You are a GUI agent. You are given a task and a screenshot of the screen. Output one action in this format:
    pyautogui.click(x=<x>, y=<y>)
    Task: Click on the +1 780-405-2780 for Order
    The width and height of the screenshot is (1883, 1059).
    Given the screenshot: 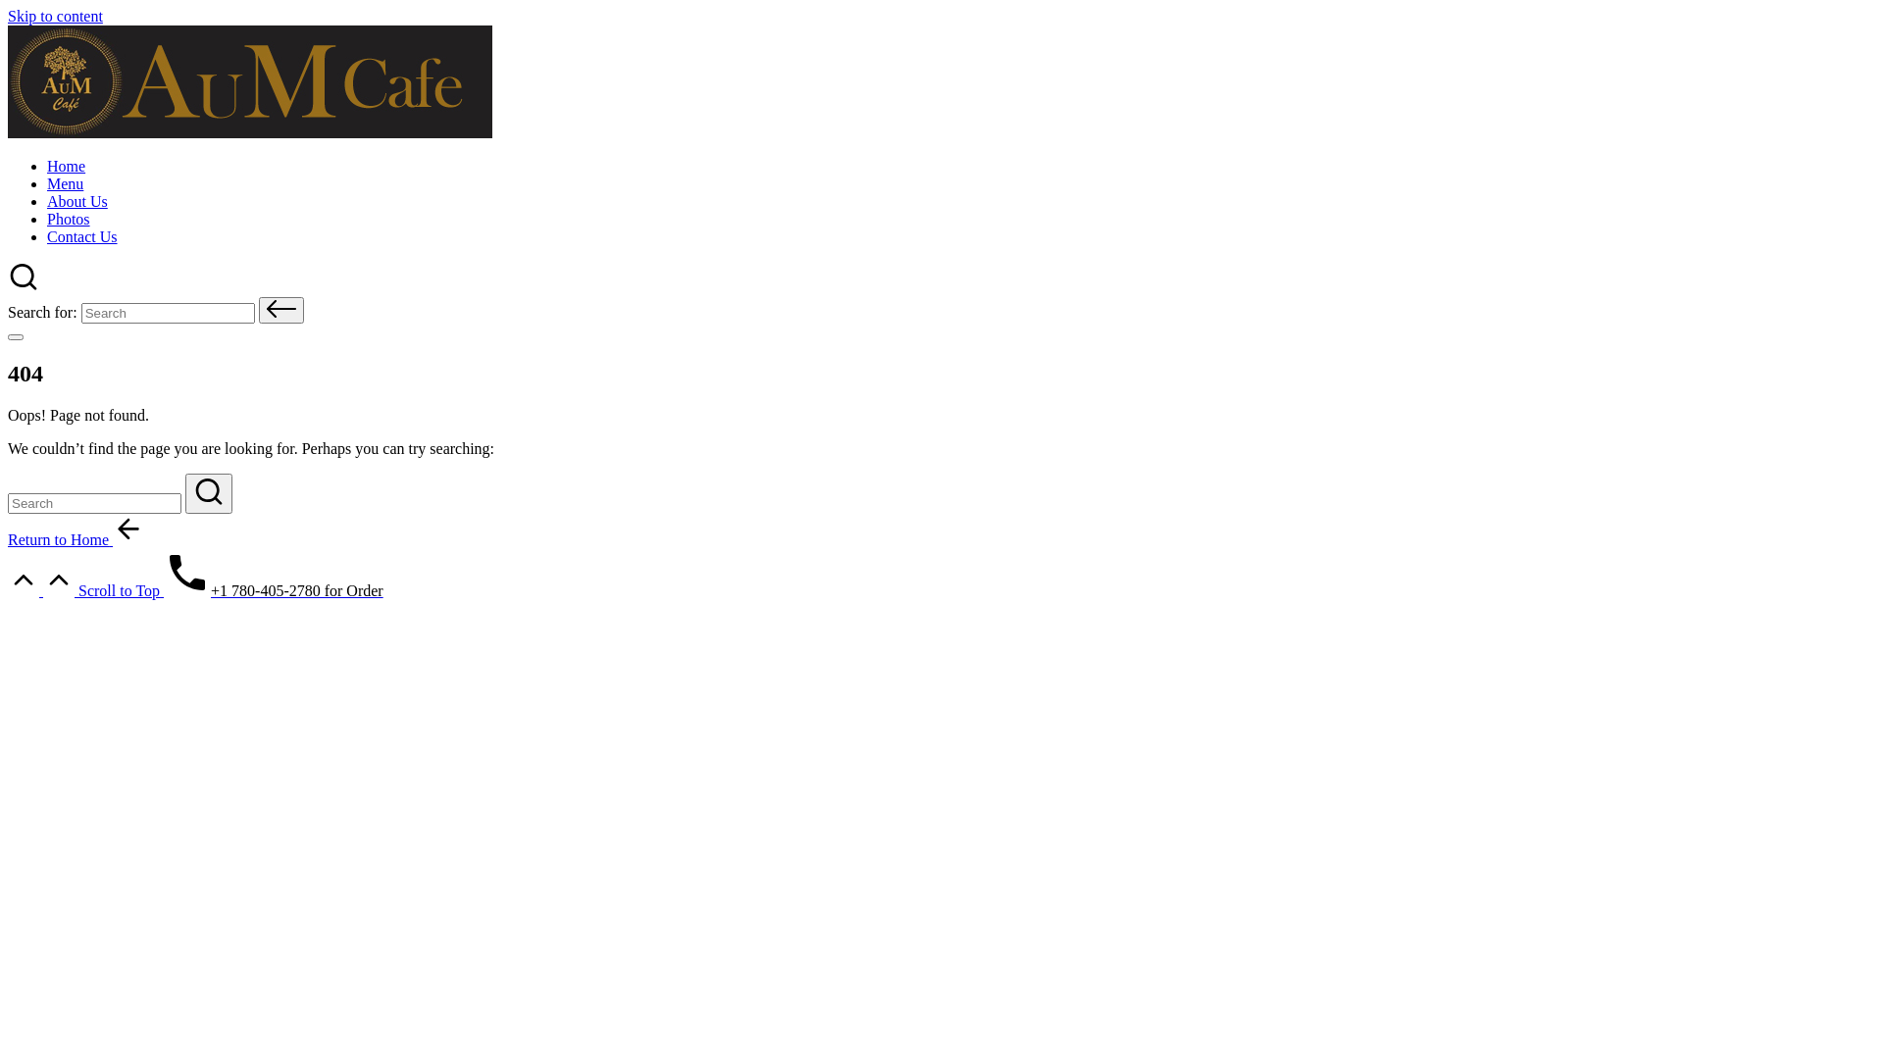 What is the action you would take?
    pyautogui.click(x=274, y=590)
    